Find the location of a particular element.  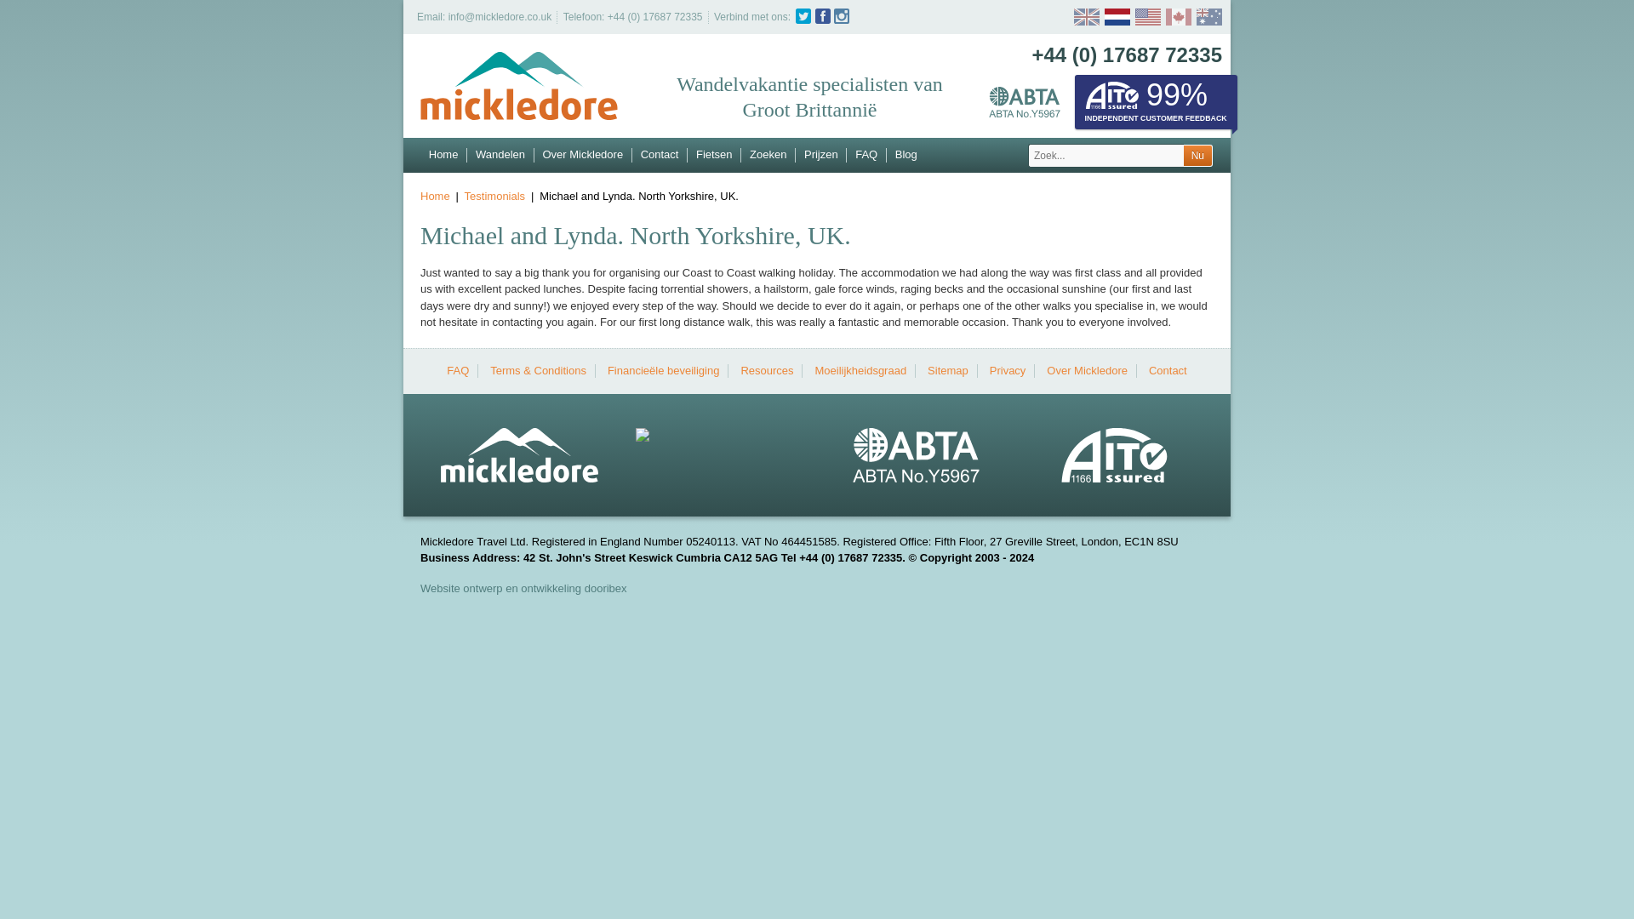

Home is located at coordinates (443, 155).